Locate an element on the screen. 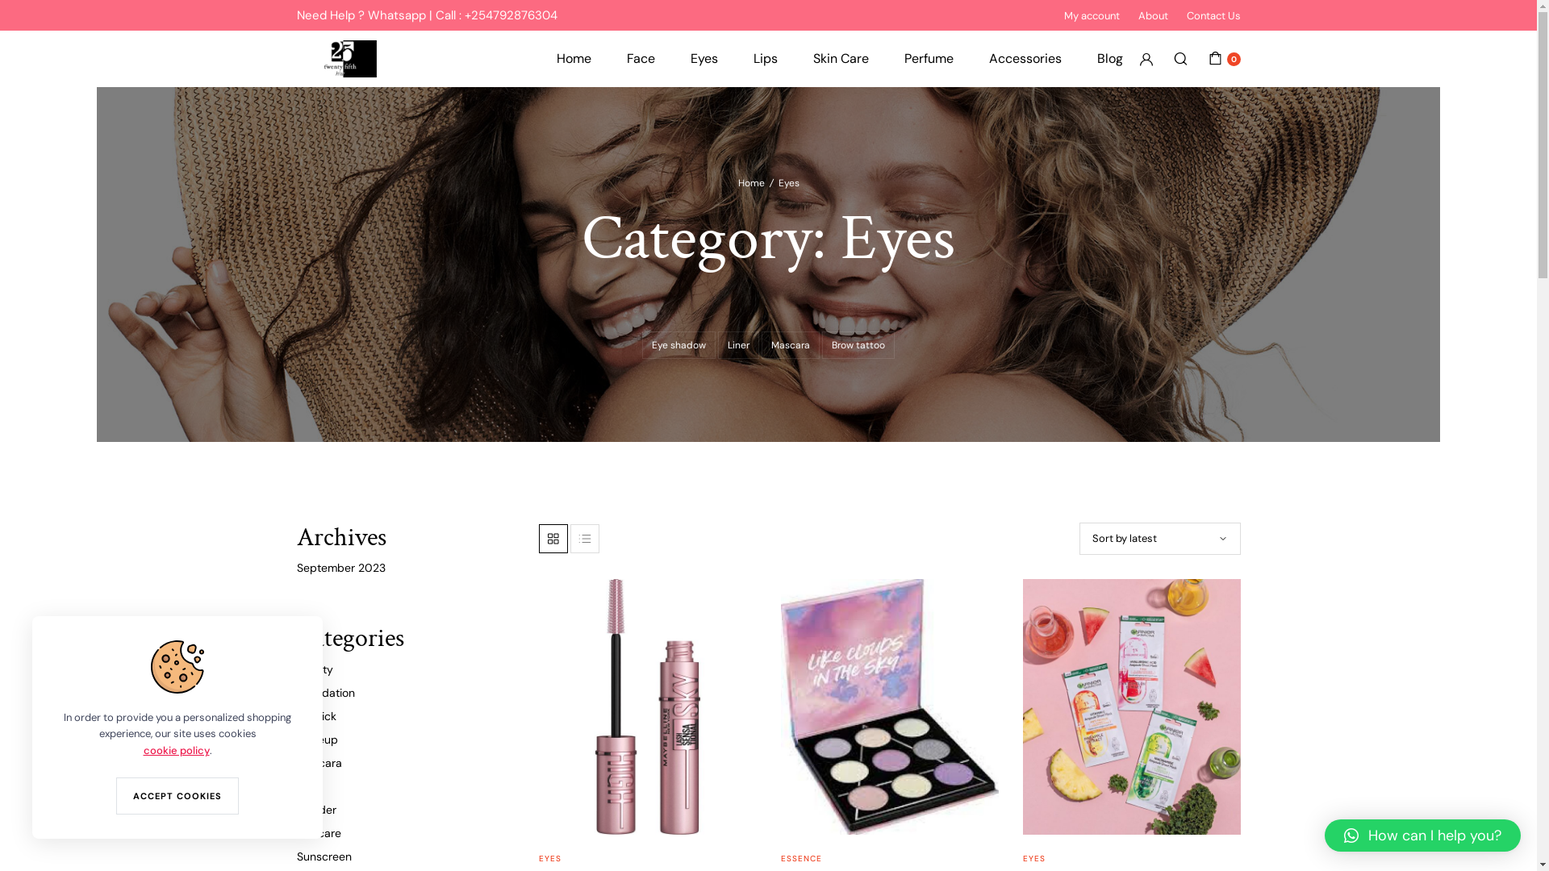 This screenshot has width=1549, height=871. My account is located at coordinates (1091, 15).